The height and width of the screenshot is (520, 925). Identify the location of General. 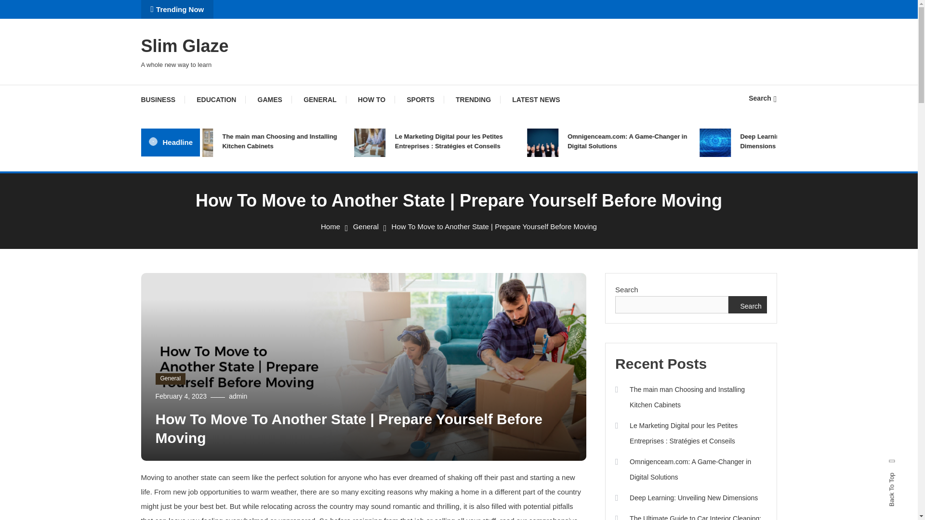
(366, 226).